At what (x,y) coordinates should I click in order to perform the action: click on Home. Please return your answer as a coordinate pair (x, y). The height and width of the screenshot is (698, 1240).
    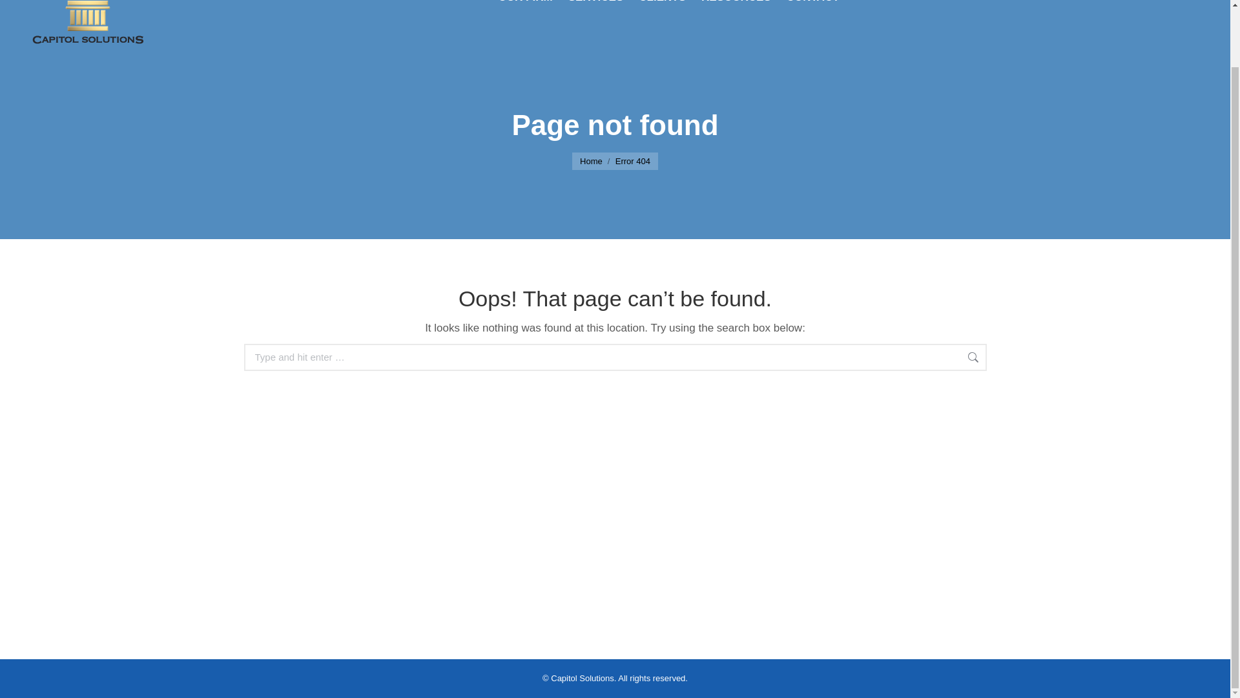
    Looking at the image, I should click on (592, 161).